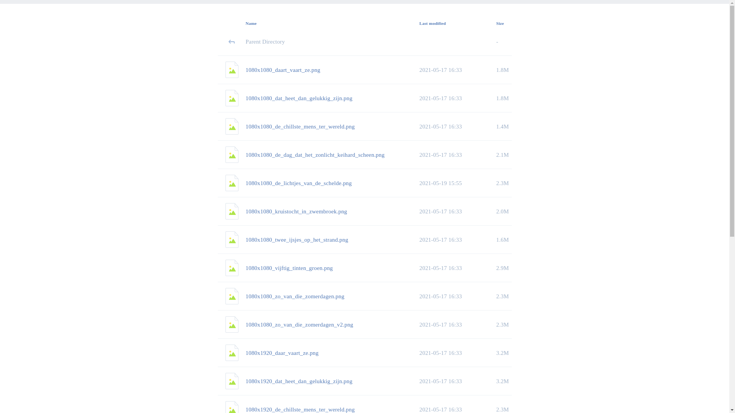 The width and height of the screenshot is (735, 413). I want to click on 1080x1920_daar_vaart_ze.png, so click(333, 353).